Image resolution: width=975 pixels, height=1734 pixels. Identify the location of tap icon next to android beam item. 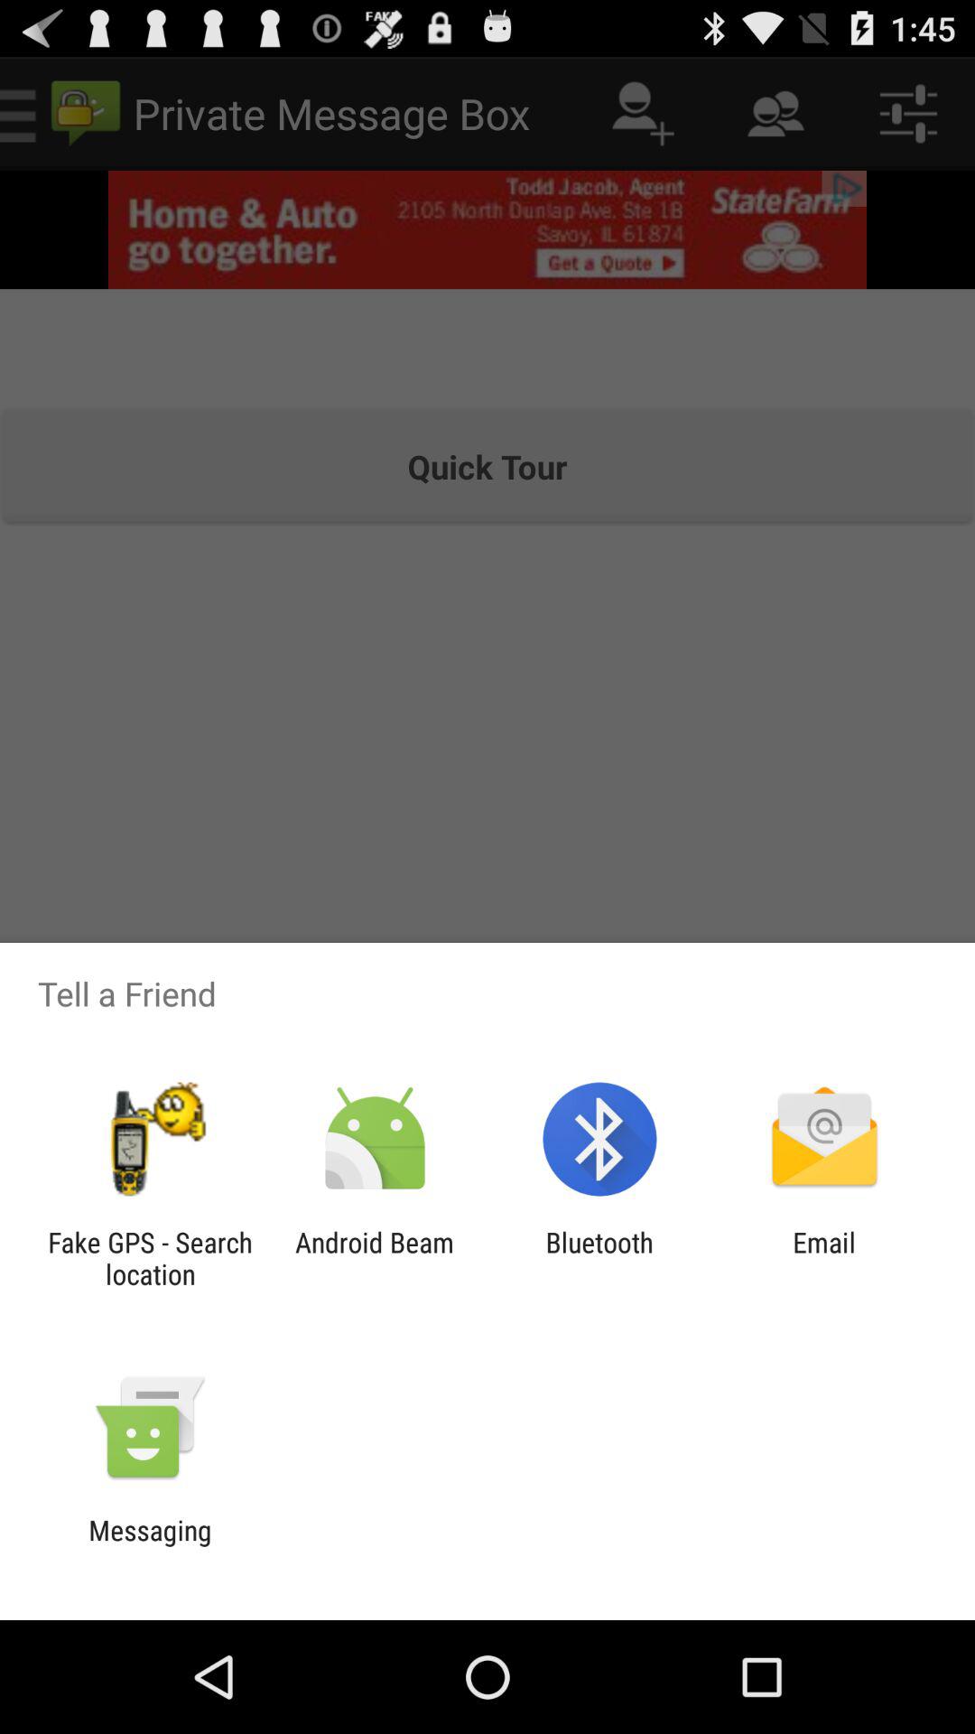
(150, 1258).